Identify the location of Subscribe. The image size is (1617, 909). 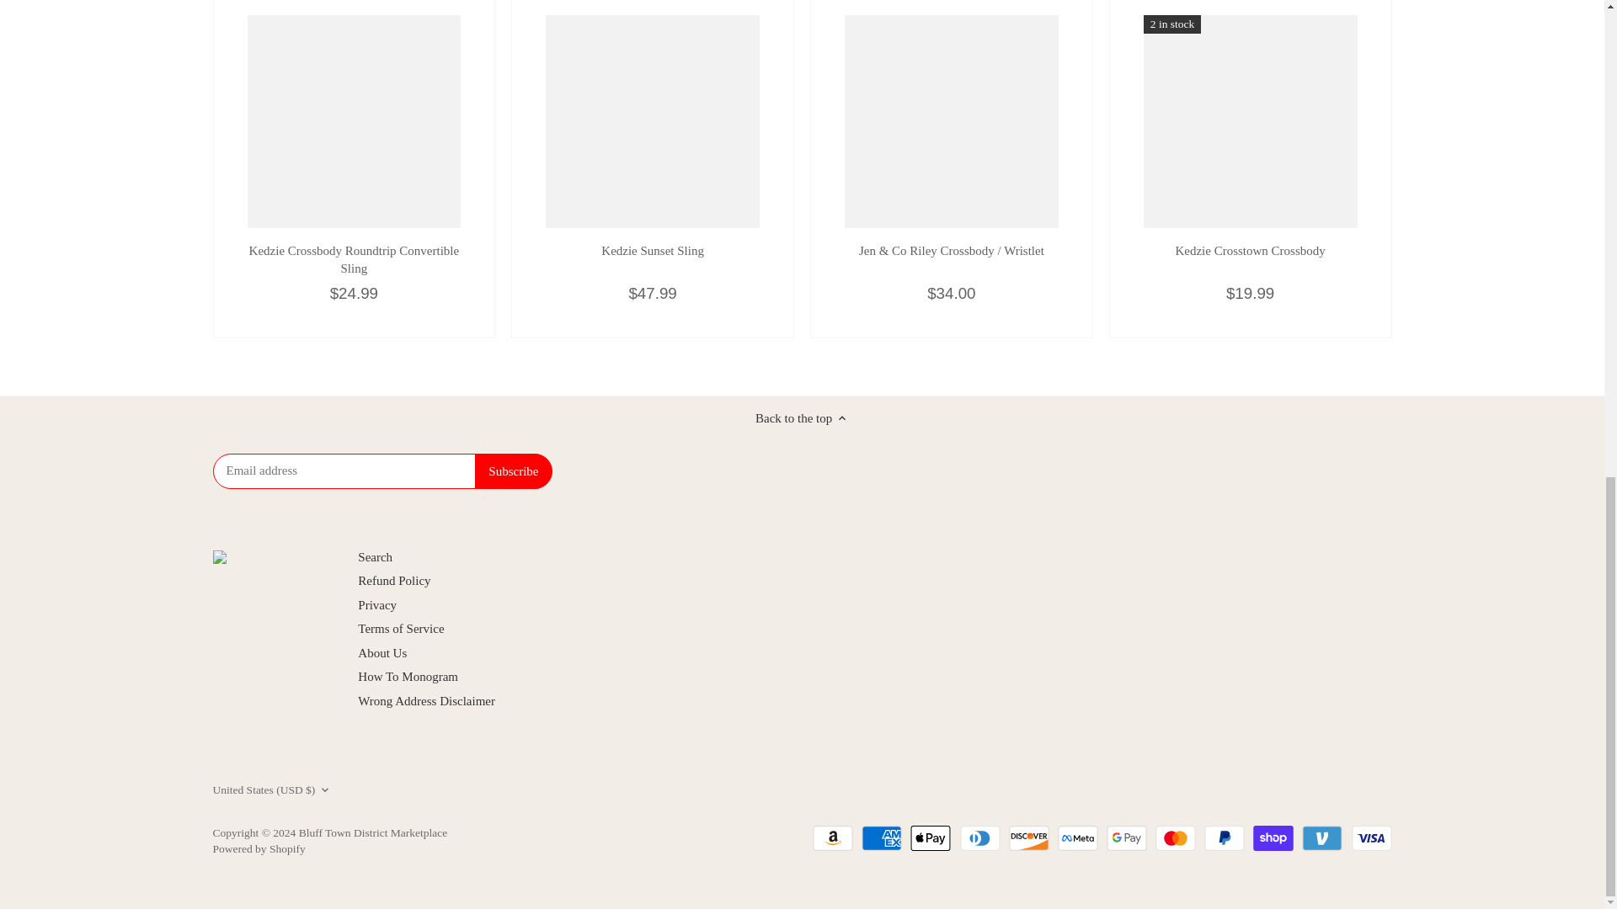
(513, 471).